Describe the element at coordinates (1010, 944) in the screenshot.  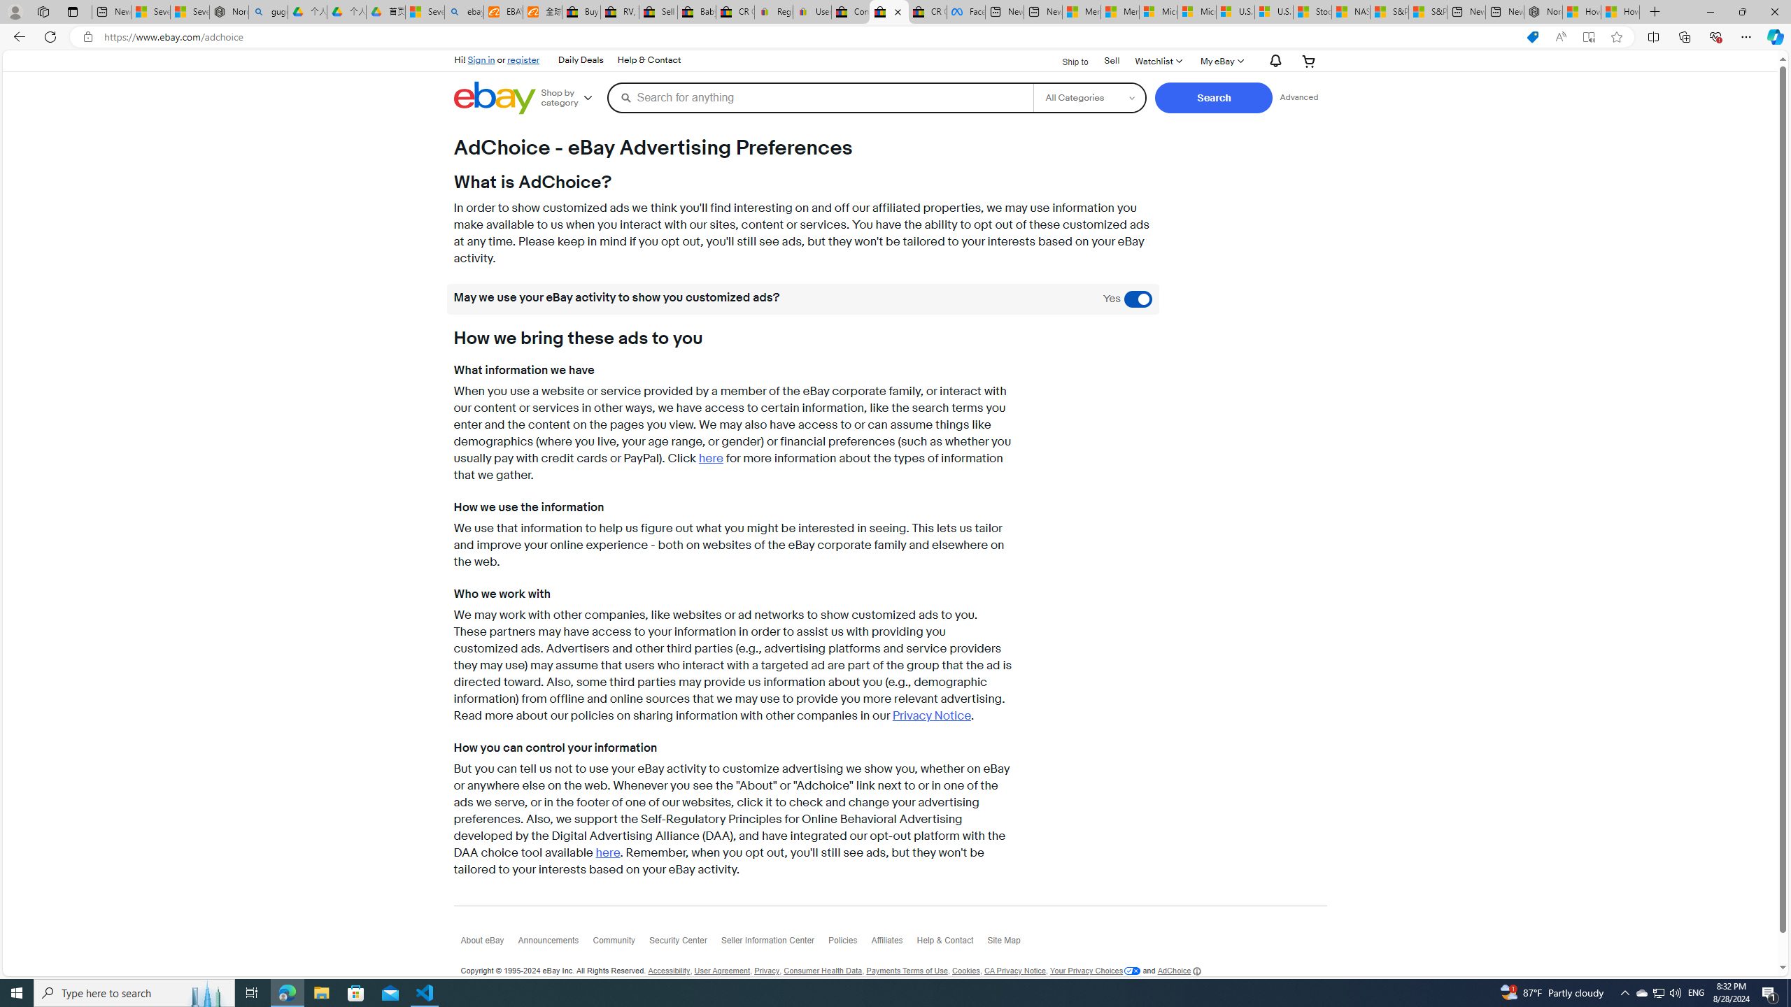
I see `Site Map` at that location.